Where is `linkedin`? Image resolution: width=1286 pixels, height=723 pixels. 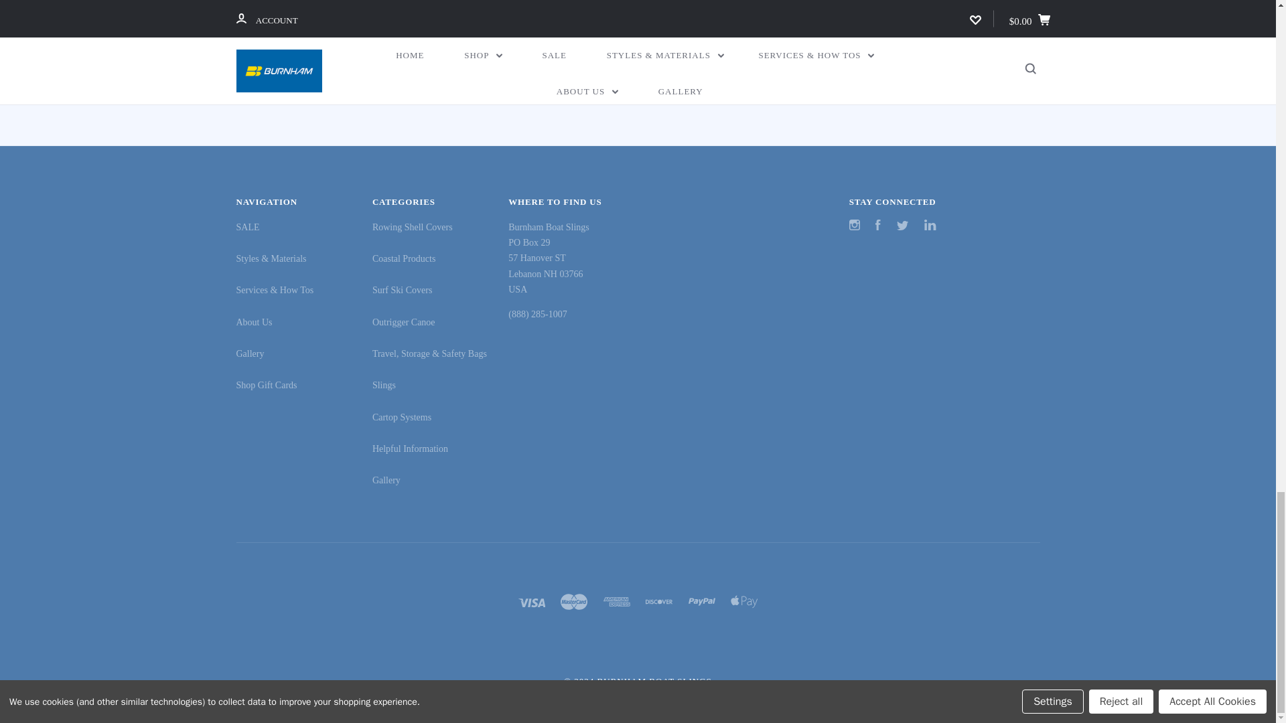 linkedin is located at coordinates (930, 225).